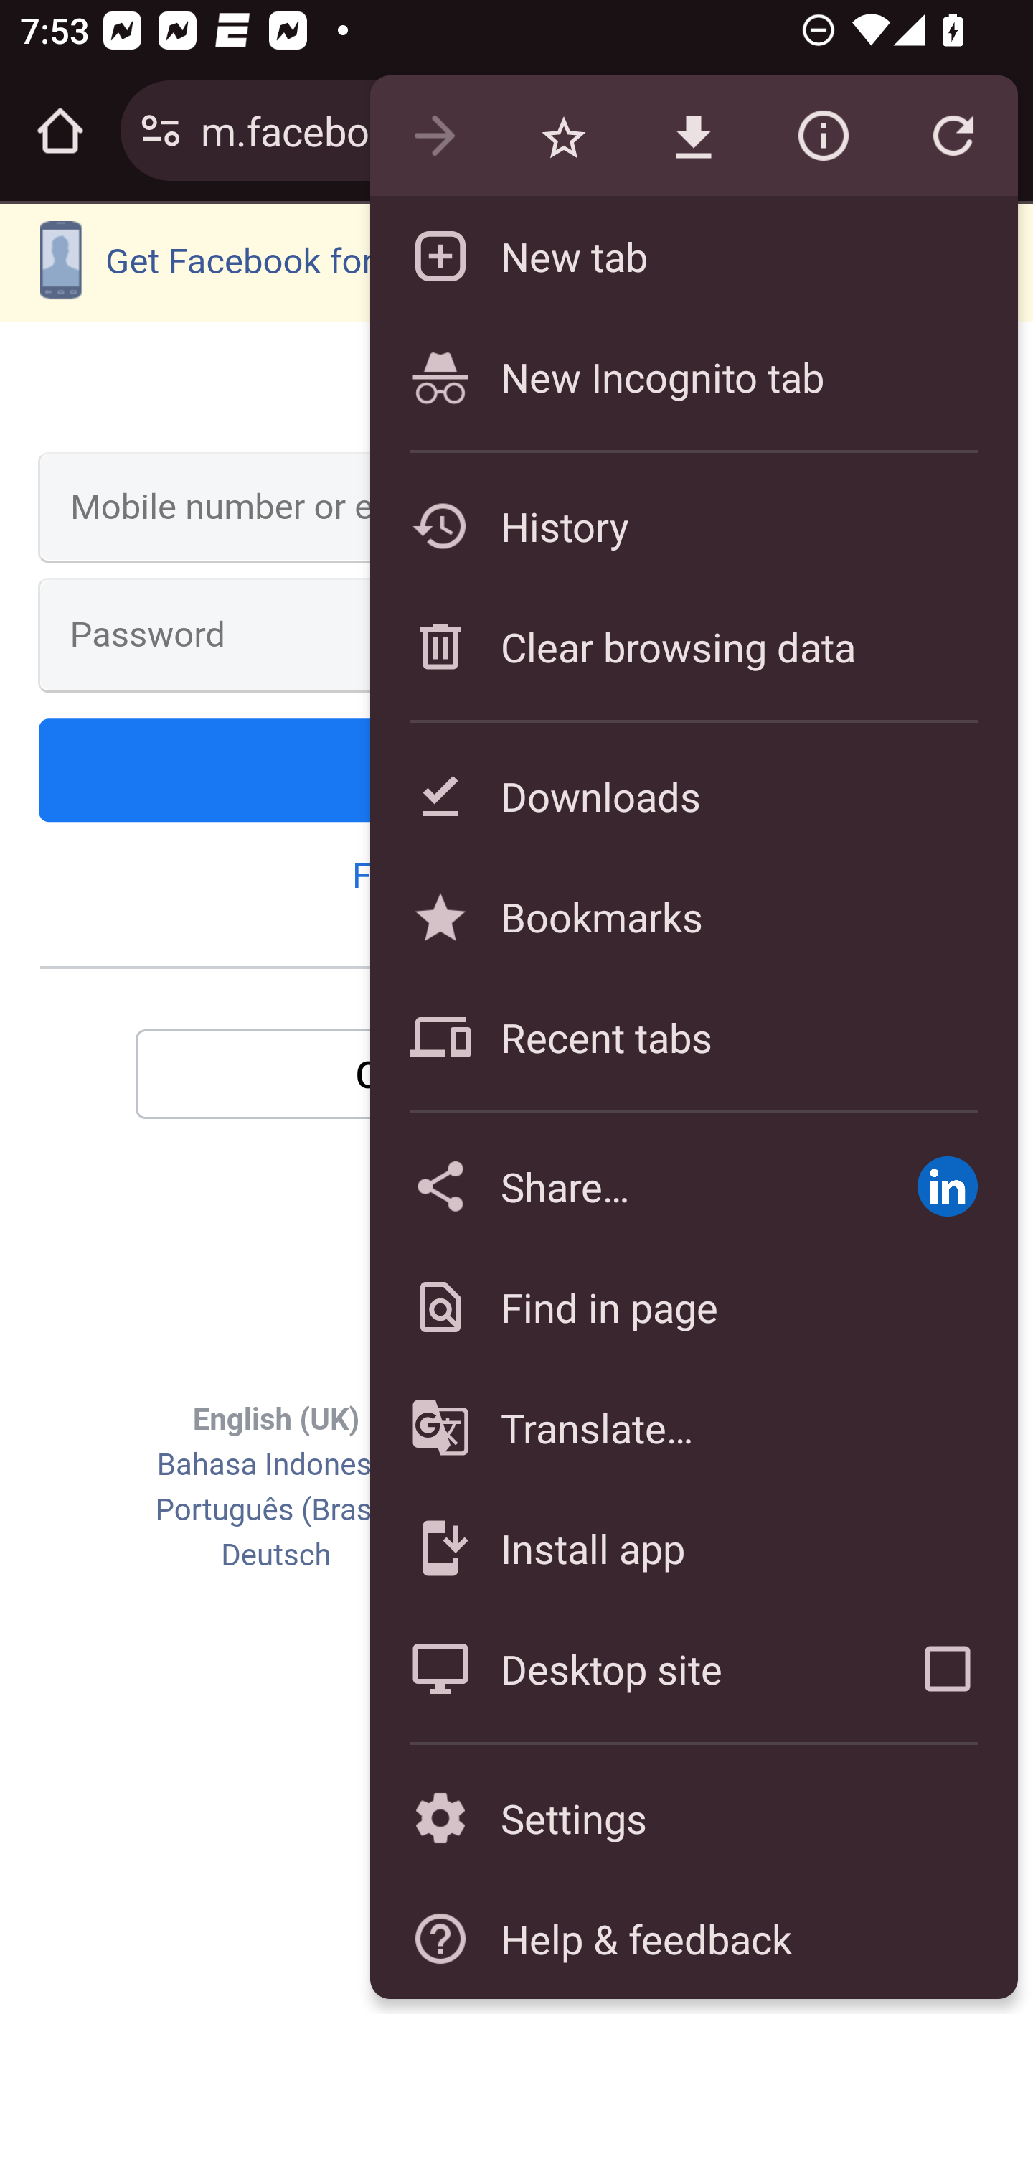  I want to click on Desktop site Turn on Request desktop site, so click(623, 1668).